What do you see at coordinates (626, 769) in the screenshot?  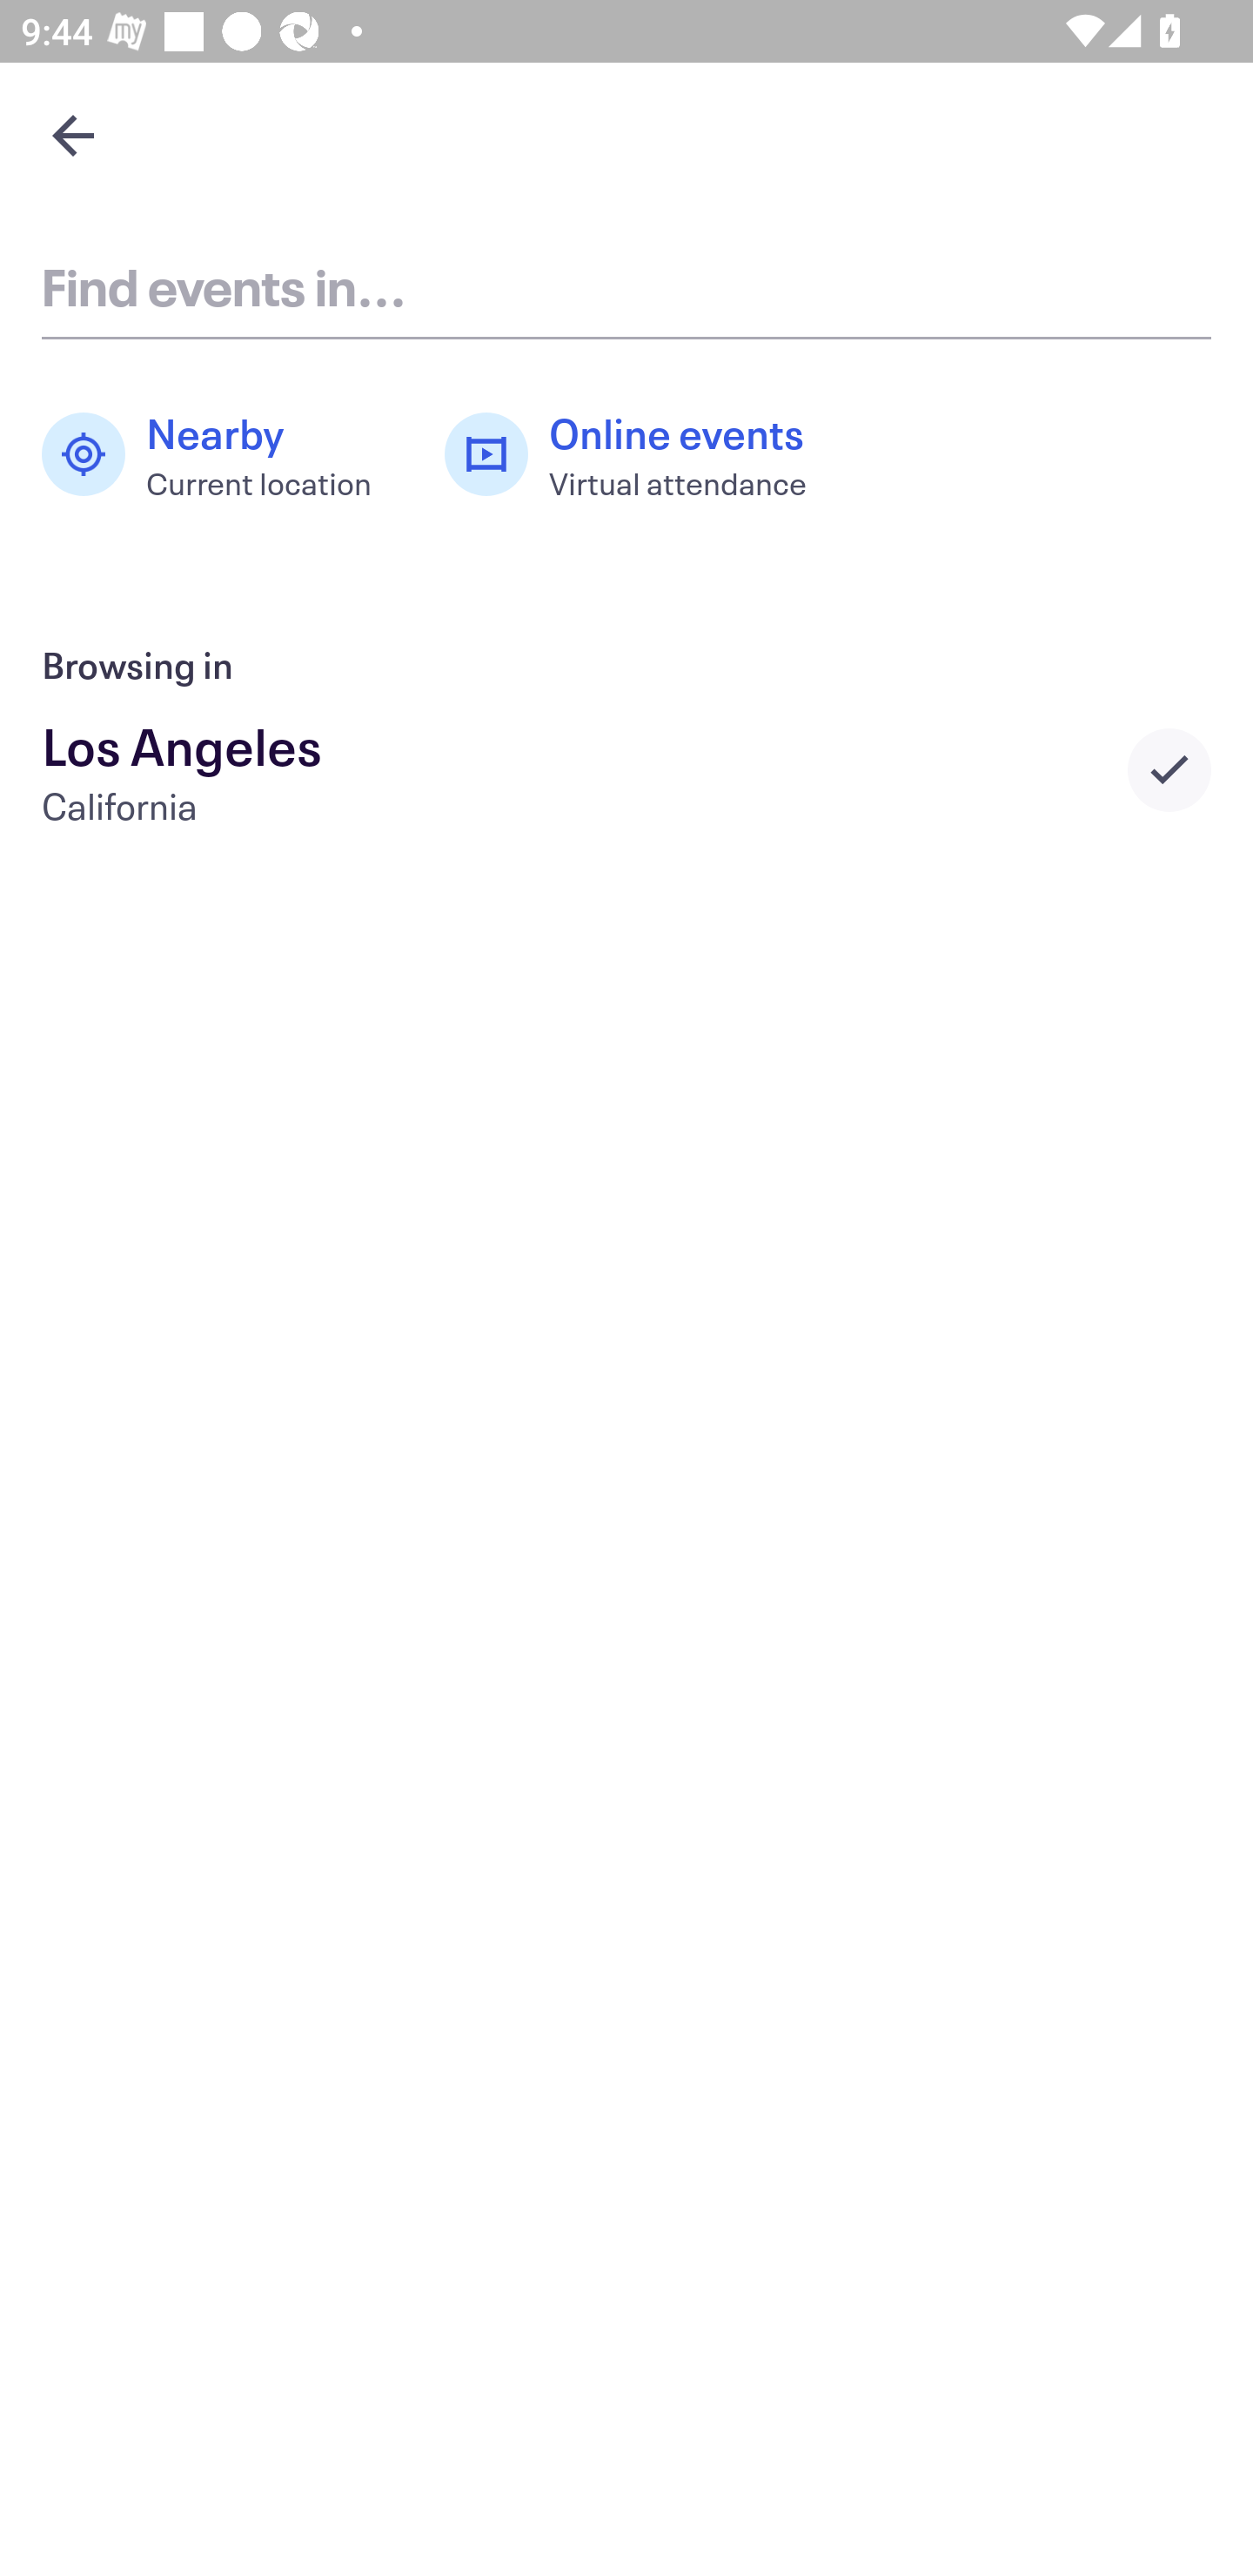 I see `Los Angeles California Selected city` at bounding box center [626, 769].